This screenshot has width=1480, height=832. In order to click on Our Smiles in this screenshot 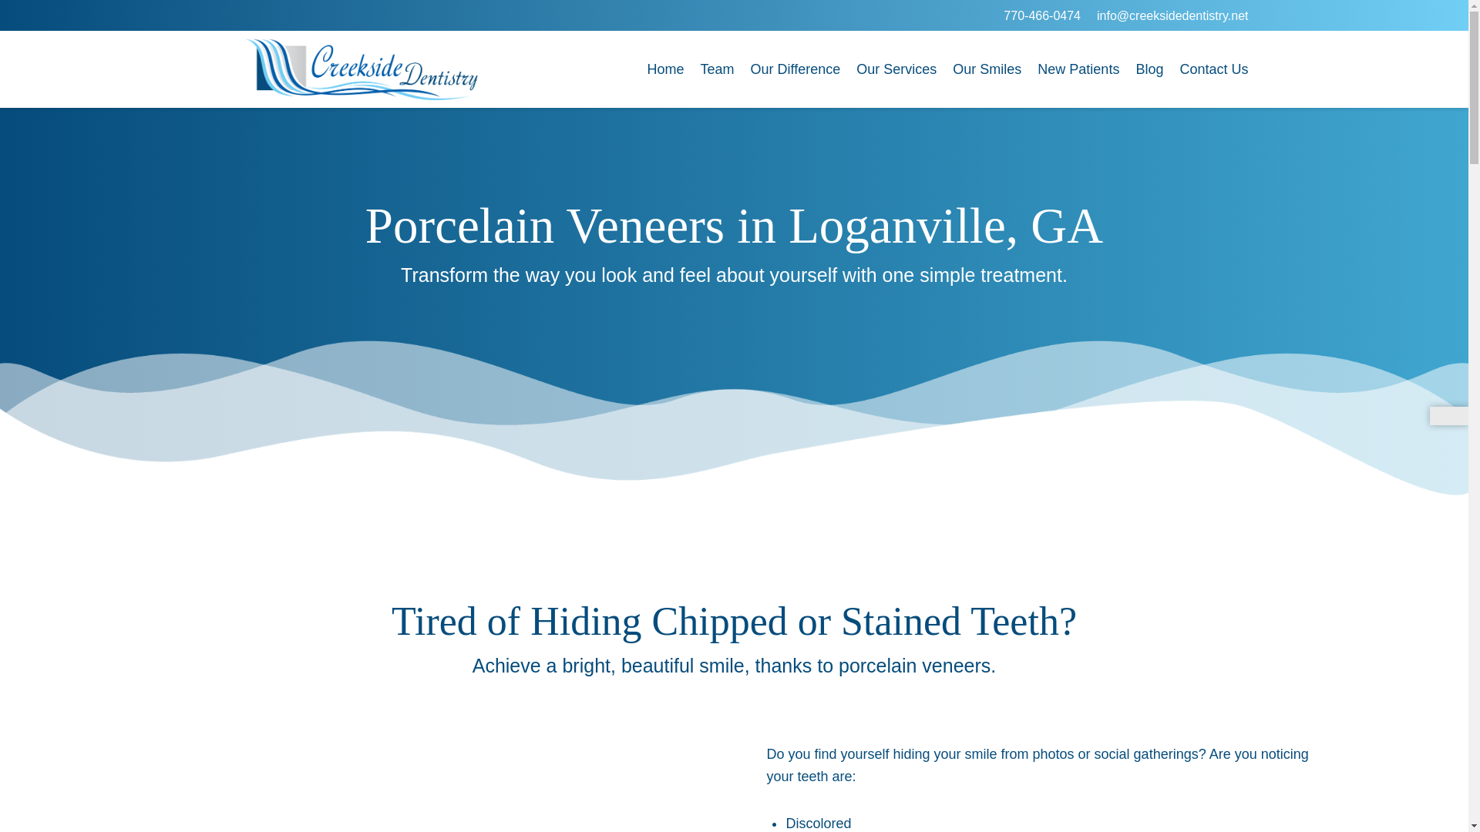, I will do `click(987, 69)`.